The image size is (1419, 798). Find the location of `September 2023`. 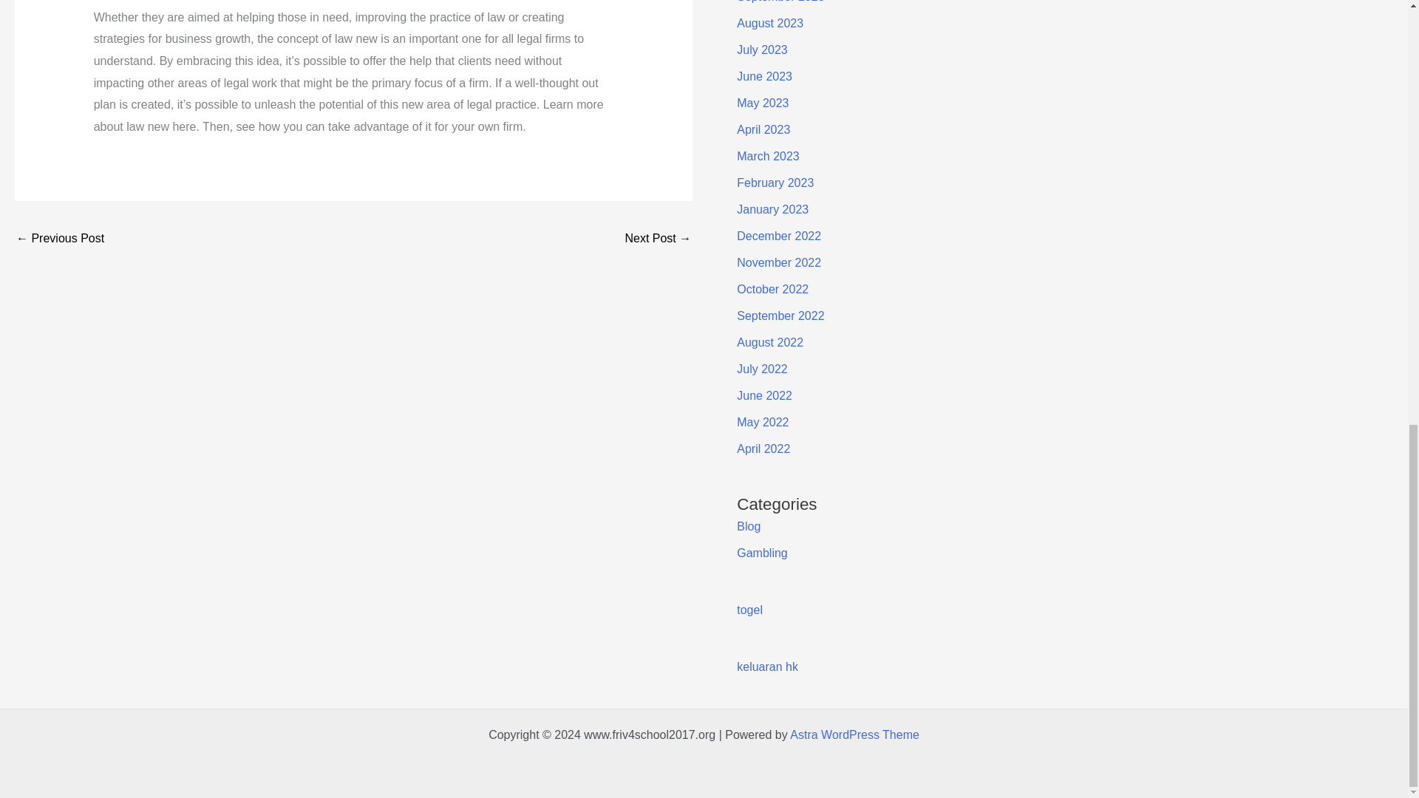

September 2023 is located at coordinates (780, 1).